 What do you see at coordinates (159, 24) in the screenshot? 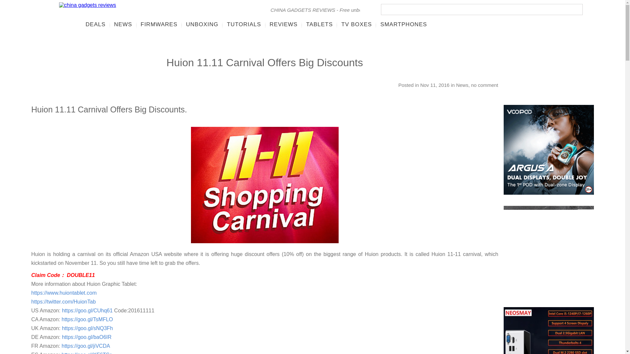
I see `FIRMWARES` at bounding box center [159, 24].